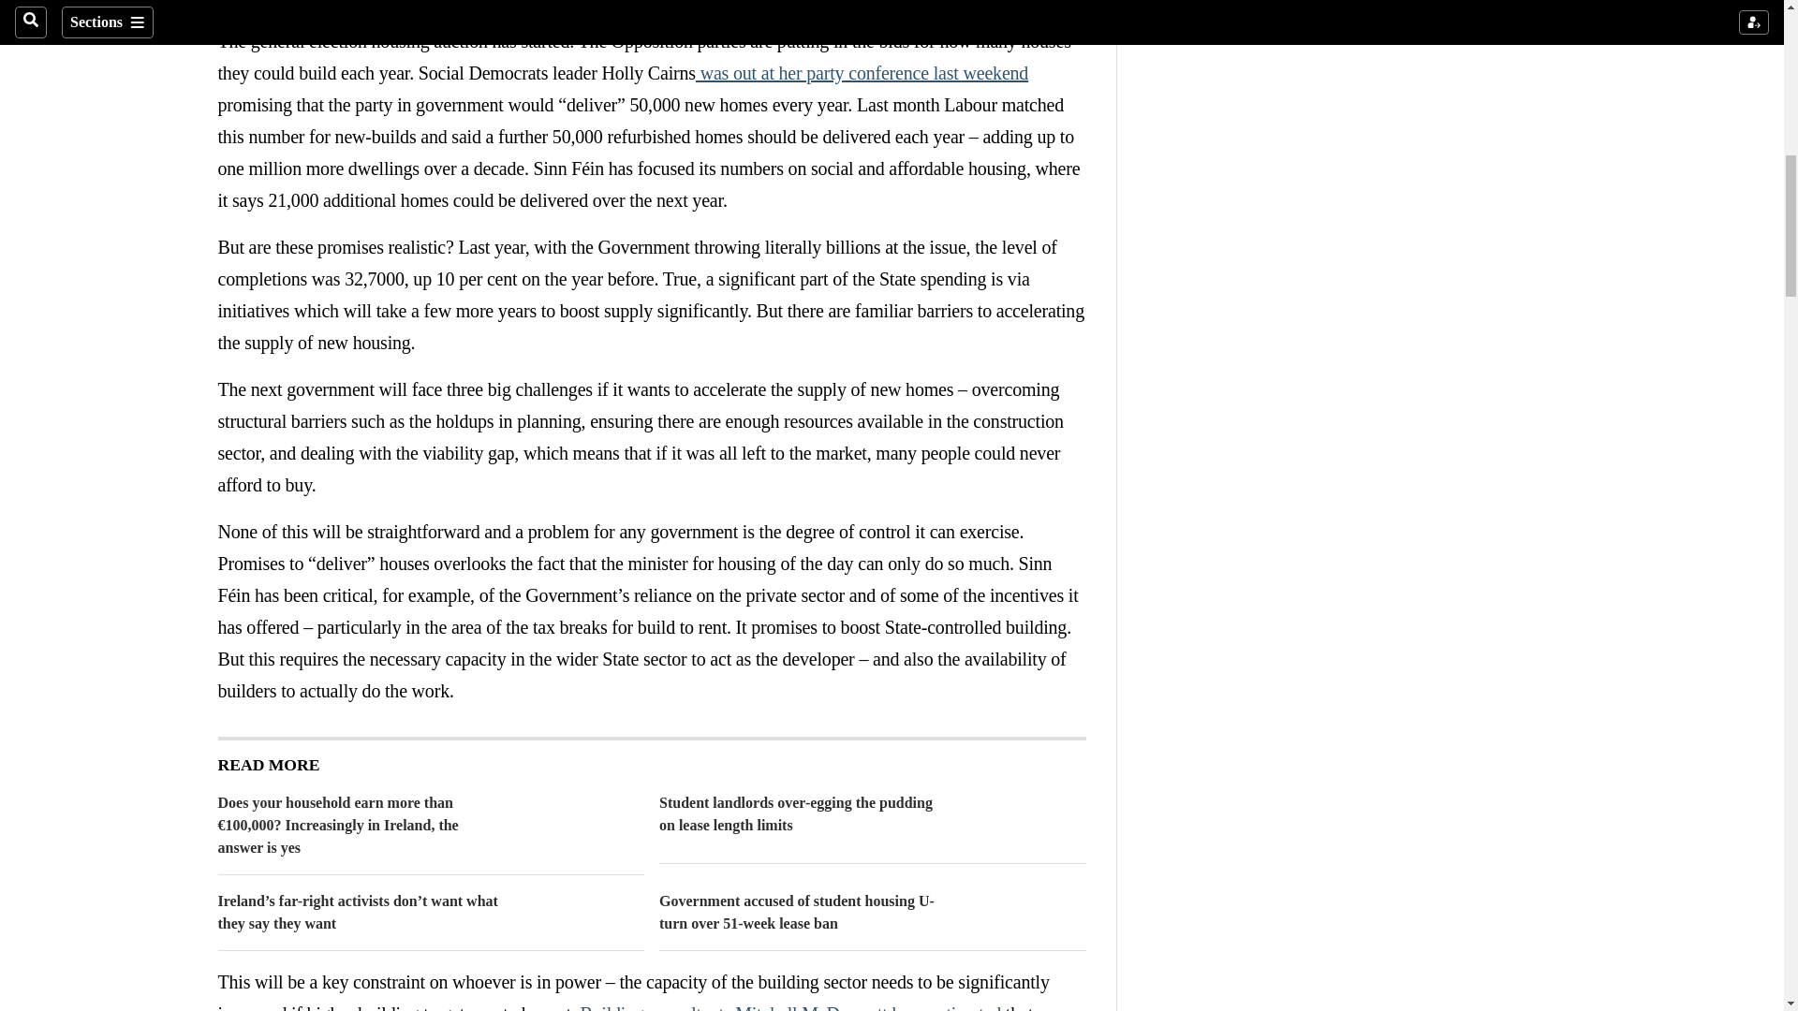  What do you see at coordinates (266, 5) in the screenshot?
I see `Facebook` at bounding box center [266, 5].